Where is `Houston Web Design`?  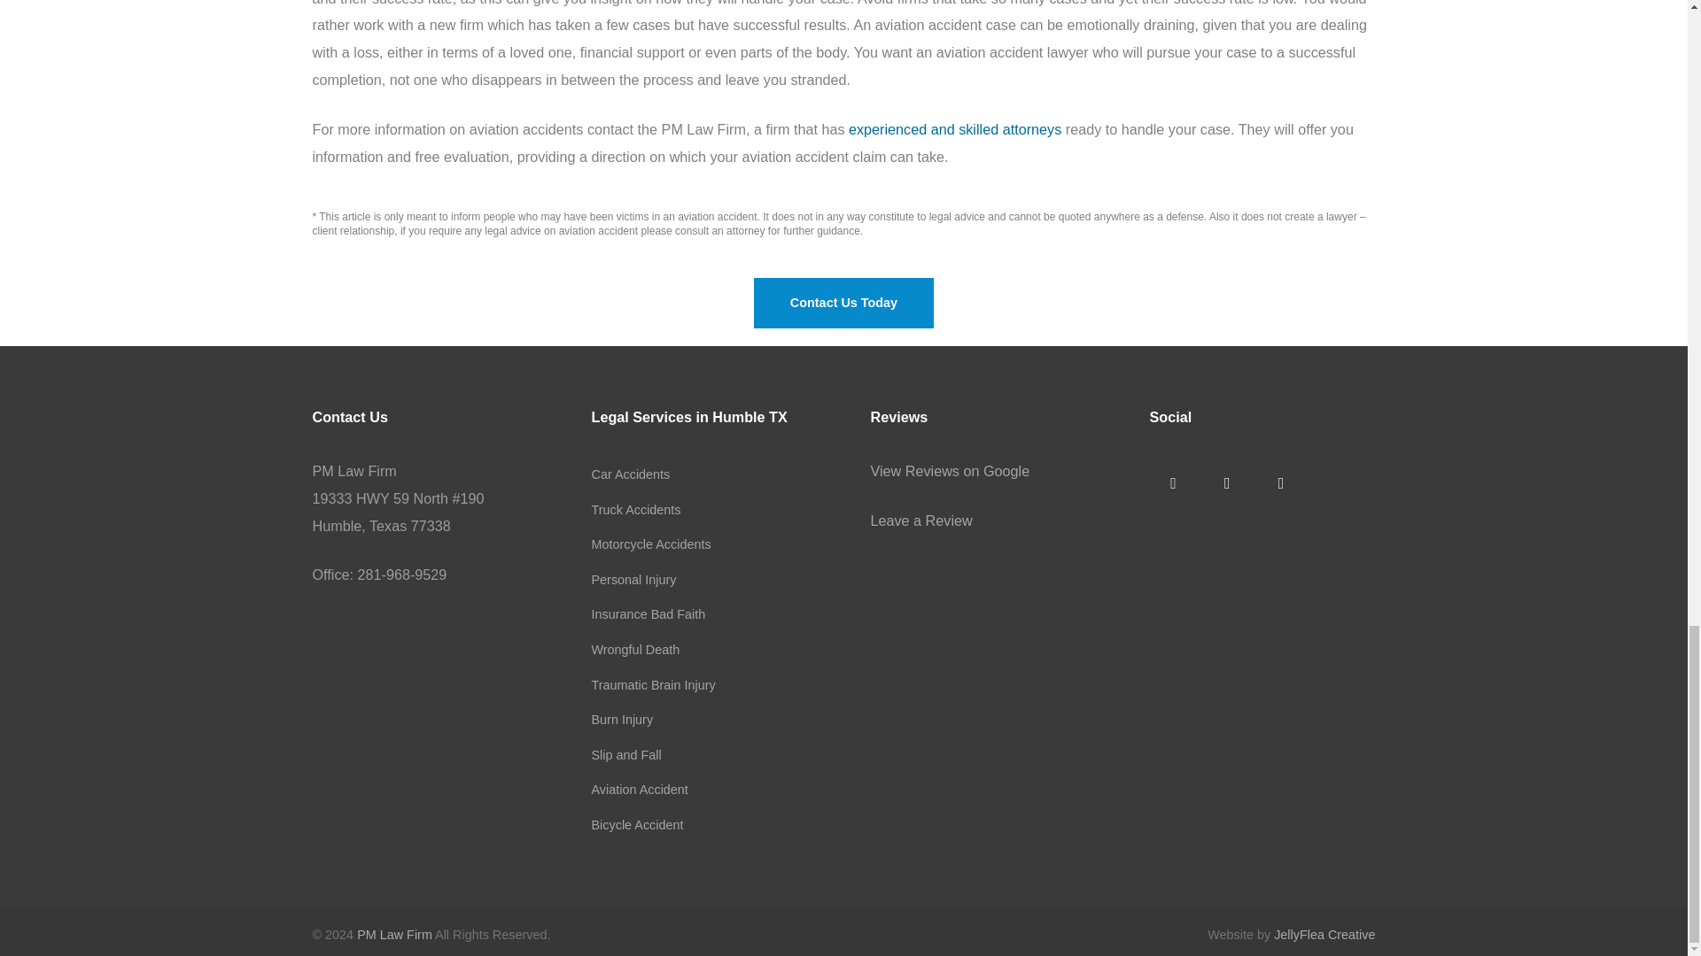 Houston Web Design is located at coordinates (1324, 934).